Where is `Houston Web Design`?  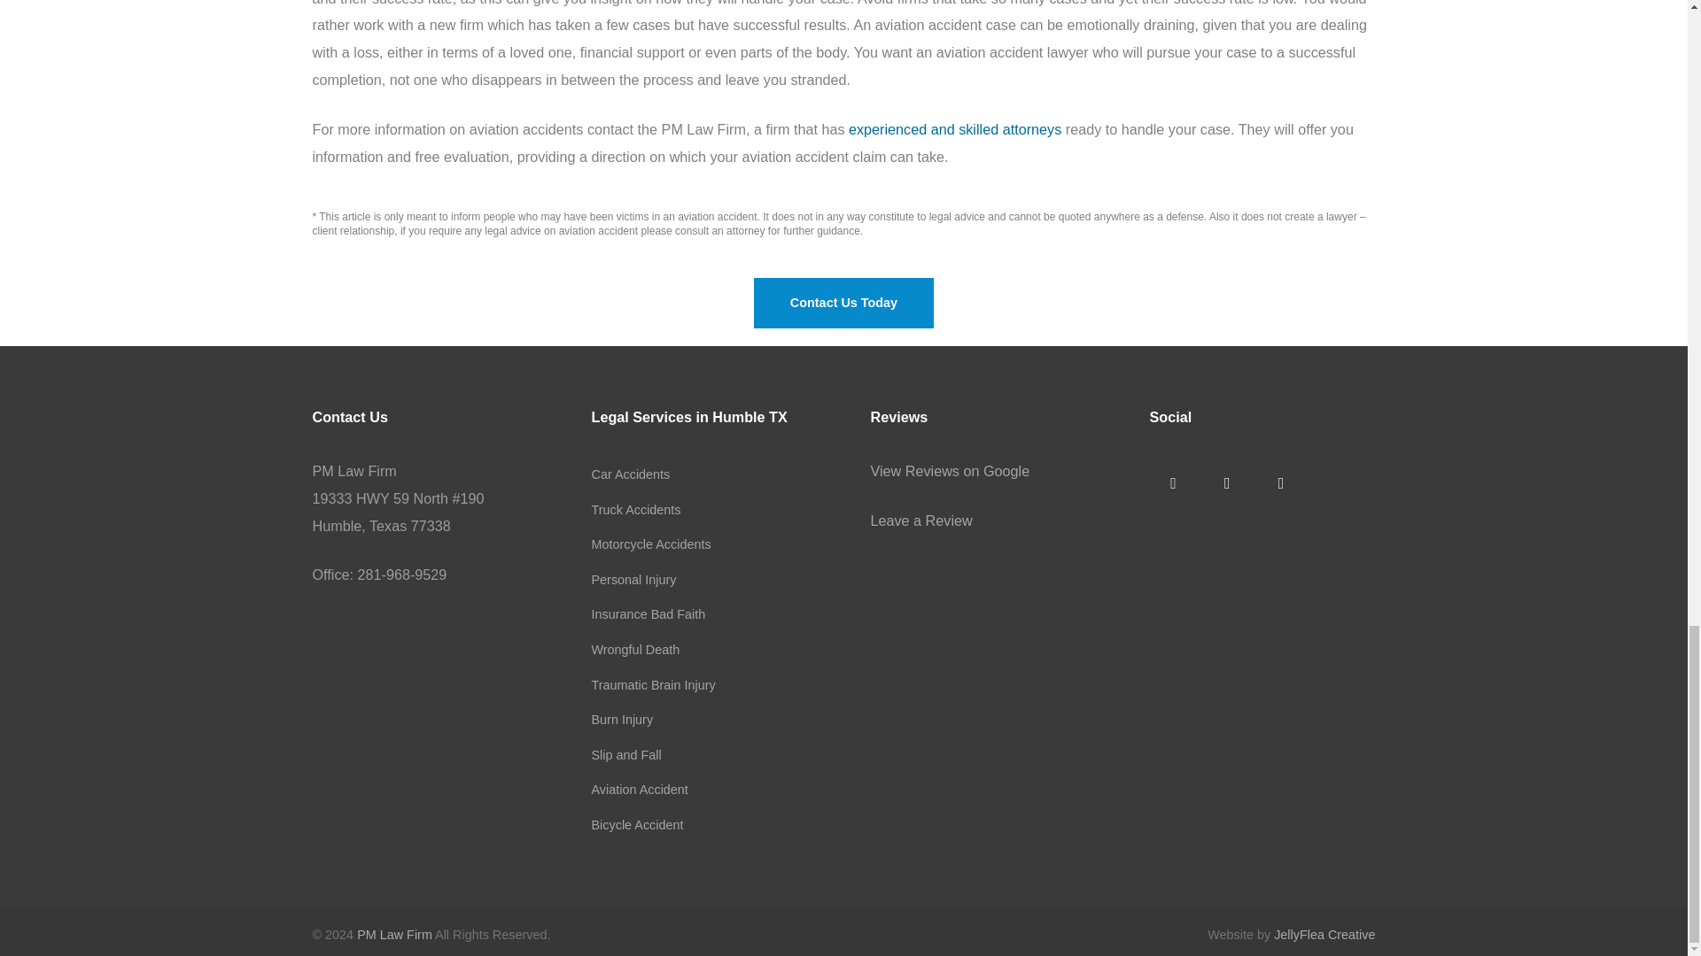 Houston Web Design is located at coordinates (1324, 934).